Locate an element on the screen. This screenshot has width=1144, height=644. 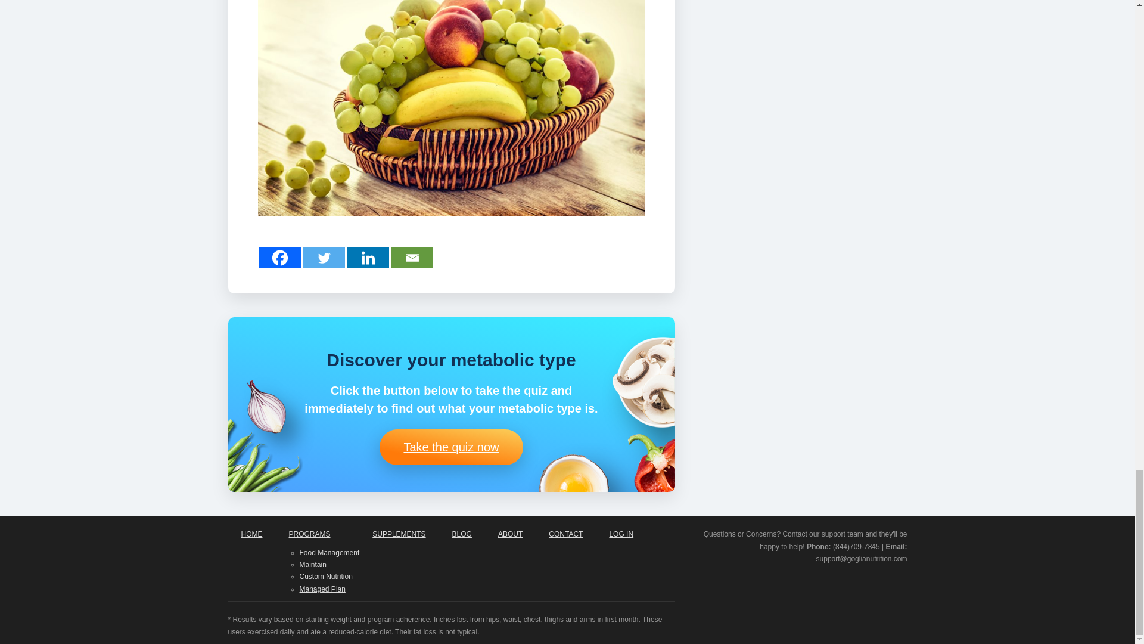
HOME is located at coordinates (251, 534).